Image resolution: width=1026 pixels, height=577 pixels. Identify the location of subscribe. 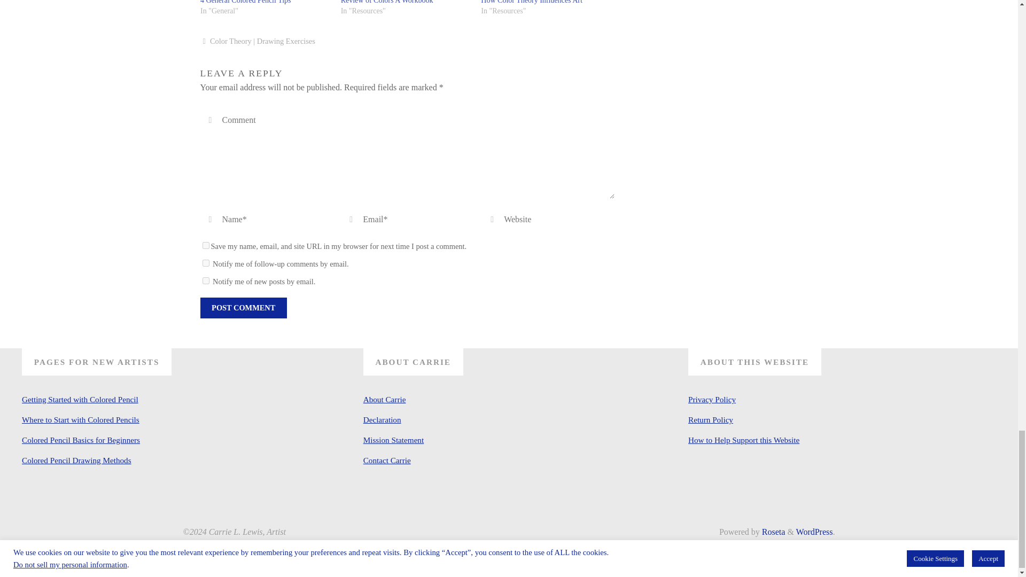
(205, 281).